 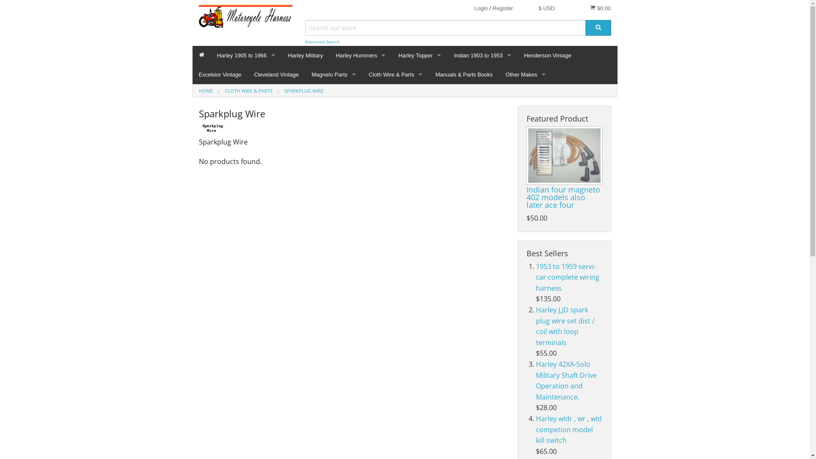 I want to click on Bosch Magneto Parts, so click(x=334, y=123).